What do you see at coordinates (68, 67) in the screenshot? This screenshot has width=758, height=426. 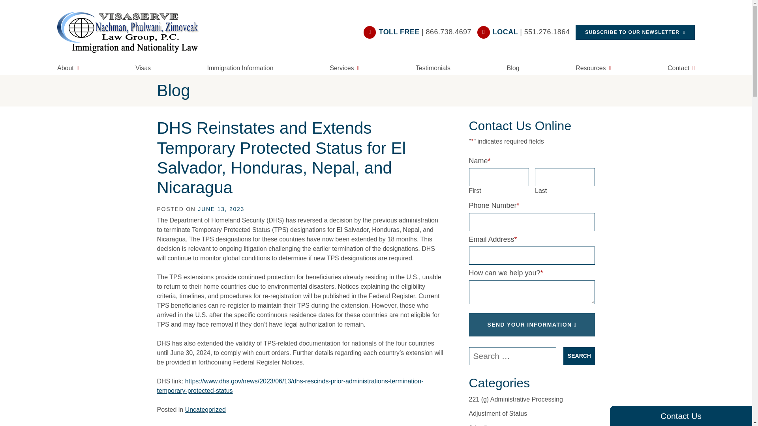 I see `About` at bounding box center [68, 67].